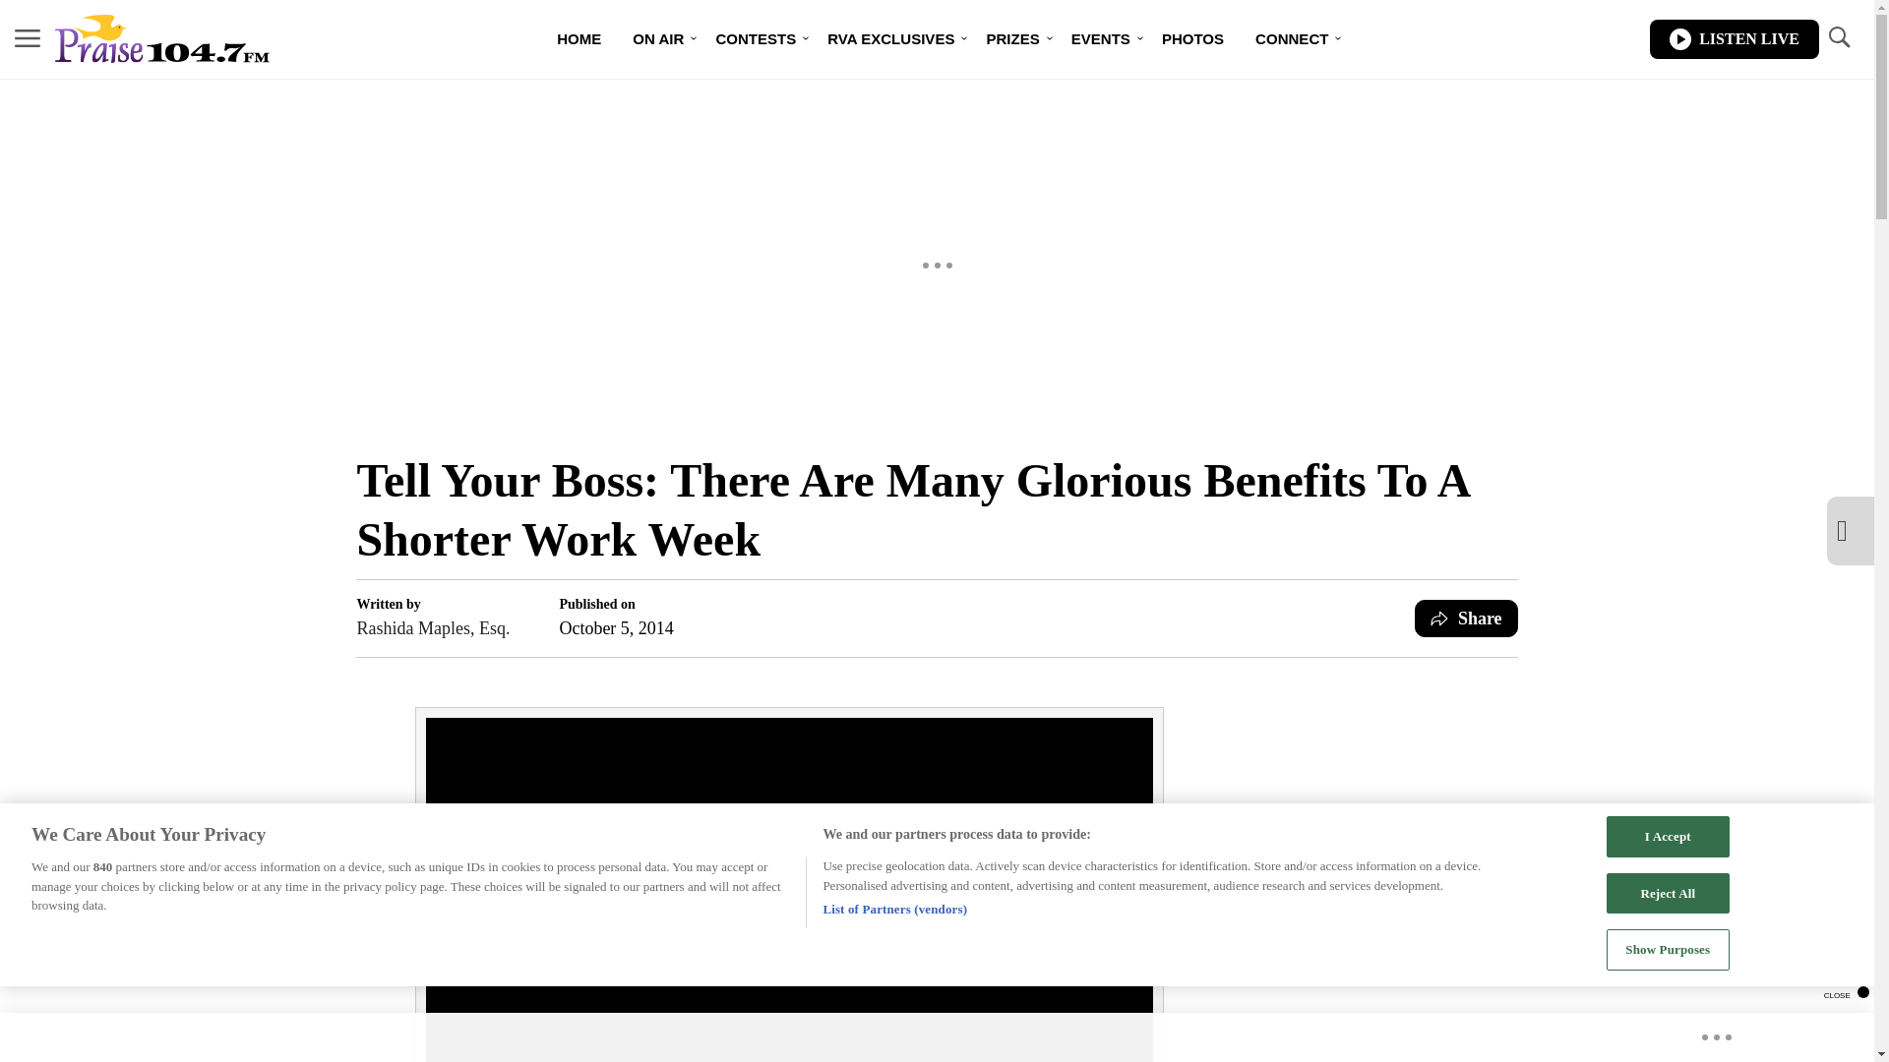 Image resolution: width=1889 pixels, height=1062 pixels. Describe the element at coordinates (1734, 39) in the screenshot. I see `LISTEN LIVE` at that location.